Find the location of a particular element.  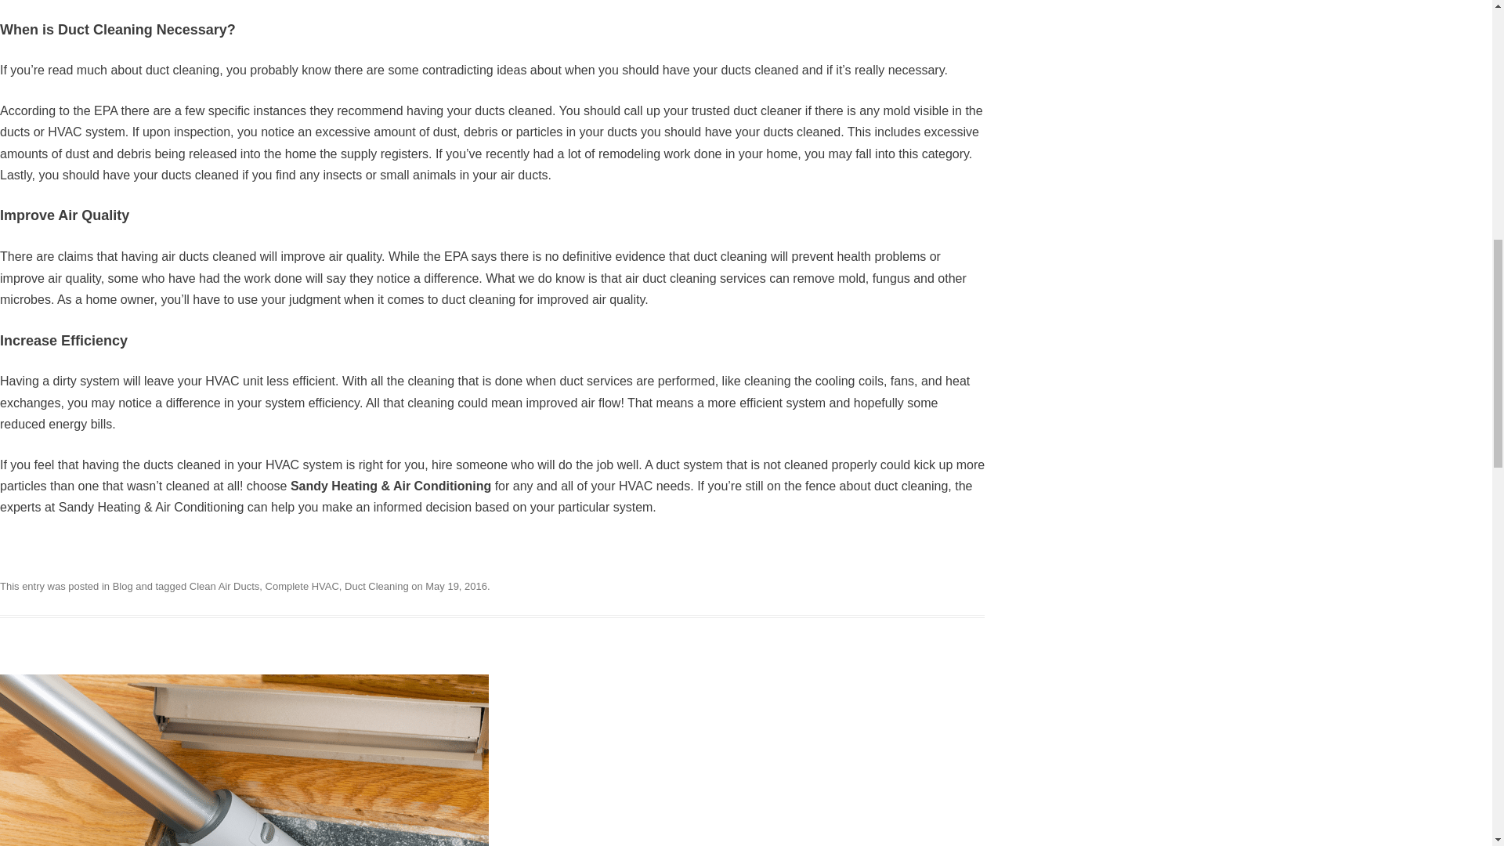

Clean Air Ducts is located at coordinates (224, 586).